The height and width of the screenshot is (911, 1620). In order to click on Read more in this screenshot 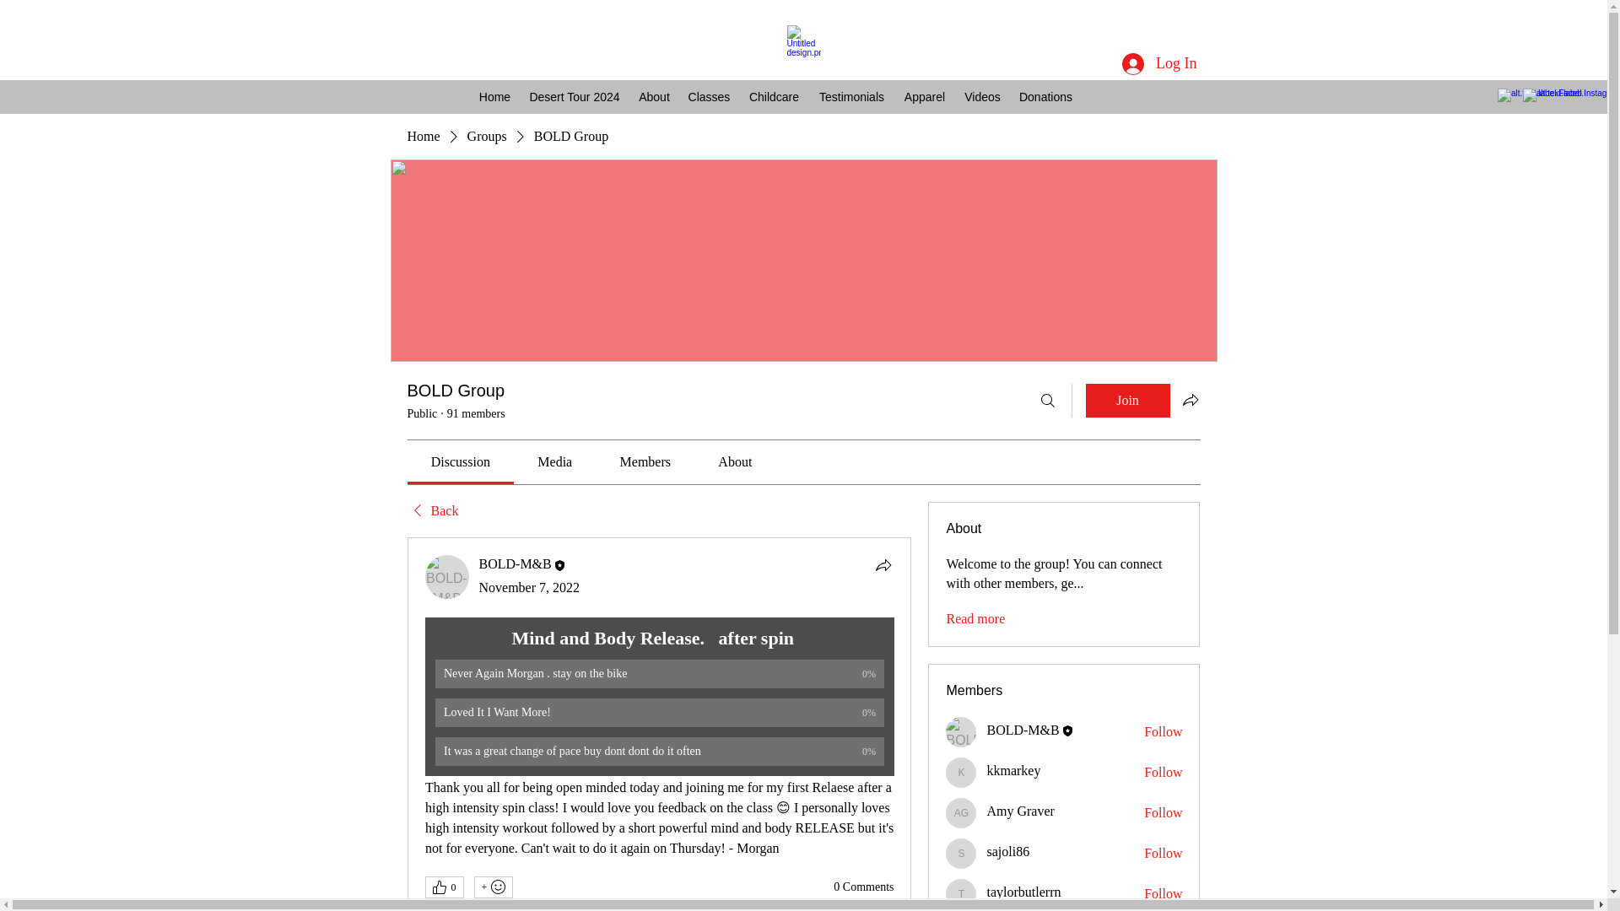, I will do `click(975, 619)`.